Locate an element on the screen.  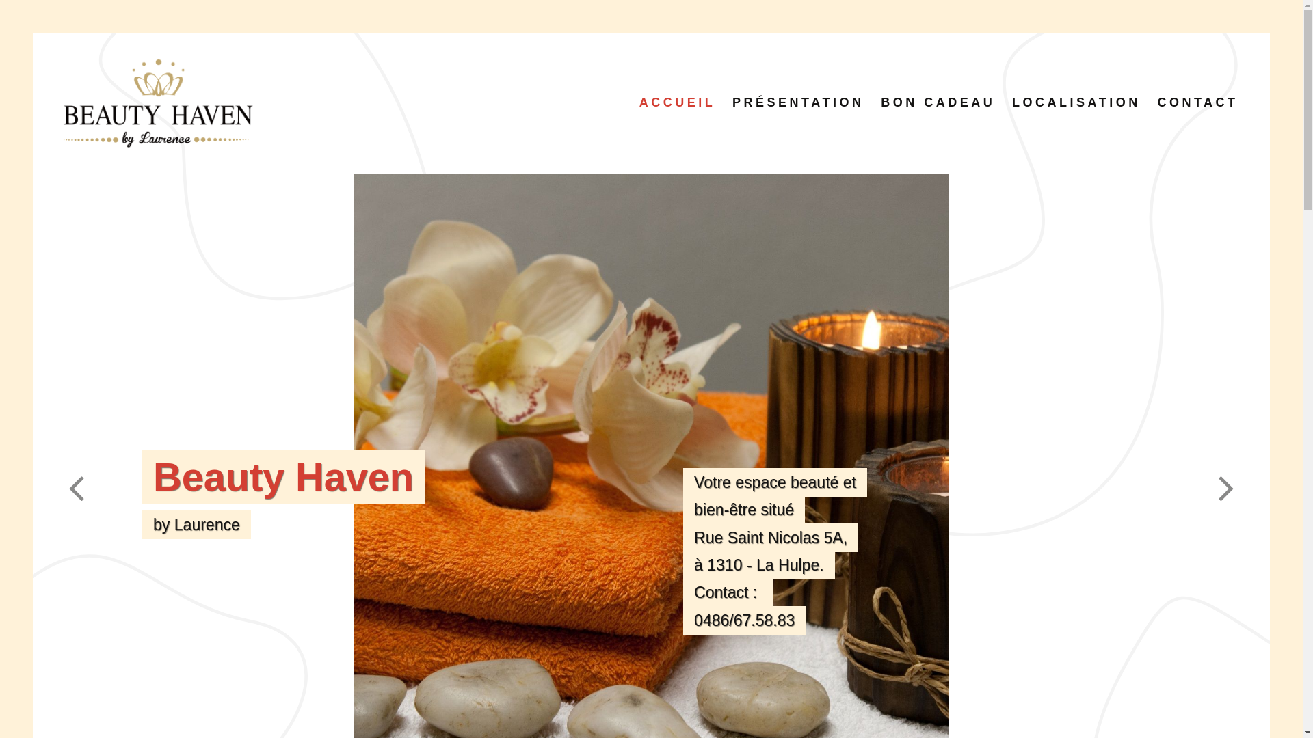
CONTACT is located at coordinates (1198, 102).